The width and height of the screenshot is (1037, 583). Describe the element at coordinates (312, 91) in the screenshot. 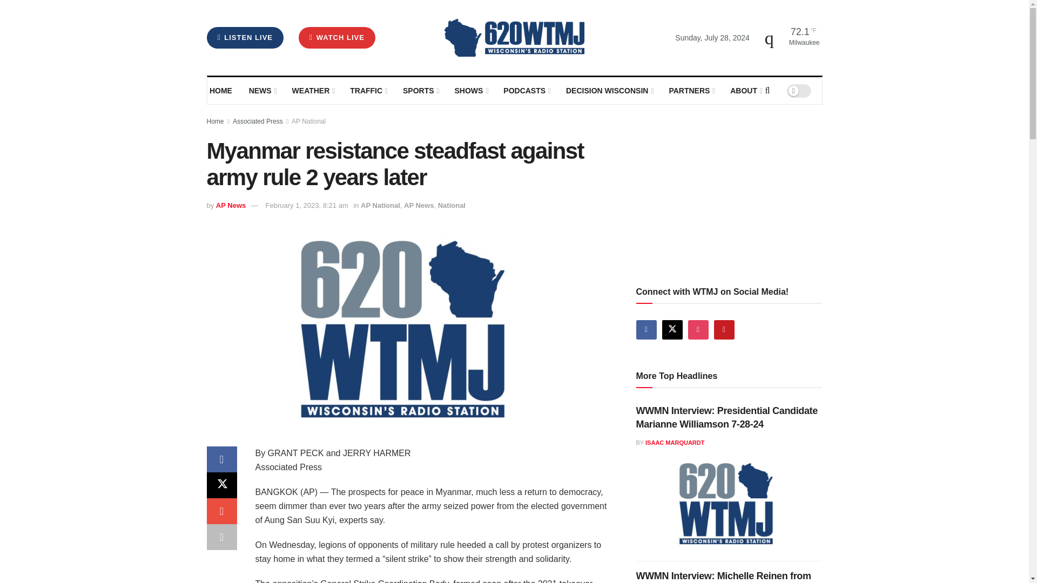

I see `WEATHER` at that location.